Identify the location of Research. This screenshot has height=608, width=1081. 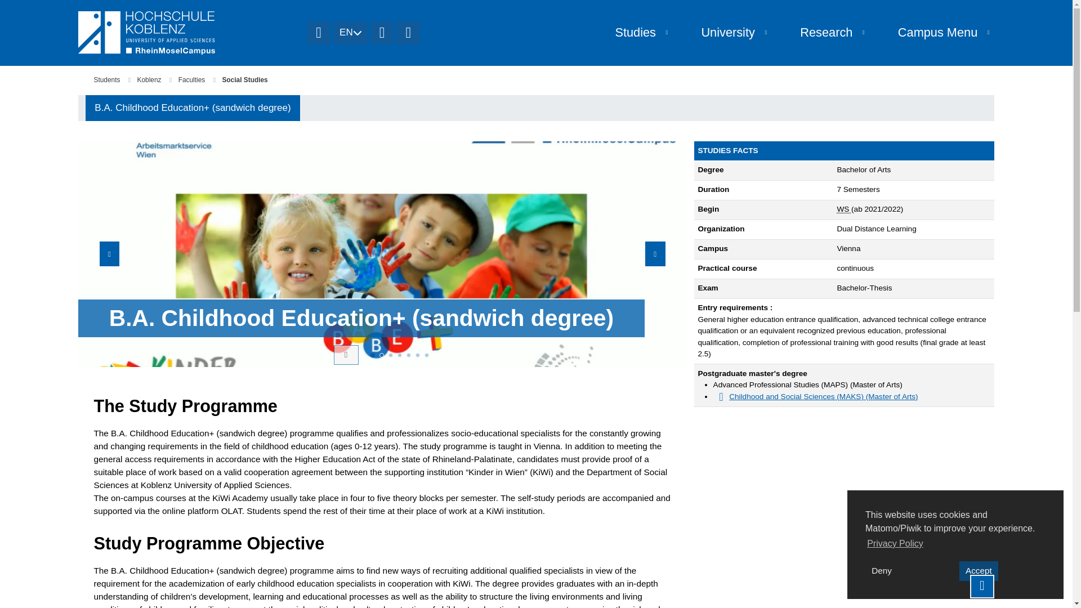
(820, 33).